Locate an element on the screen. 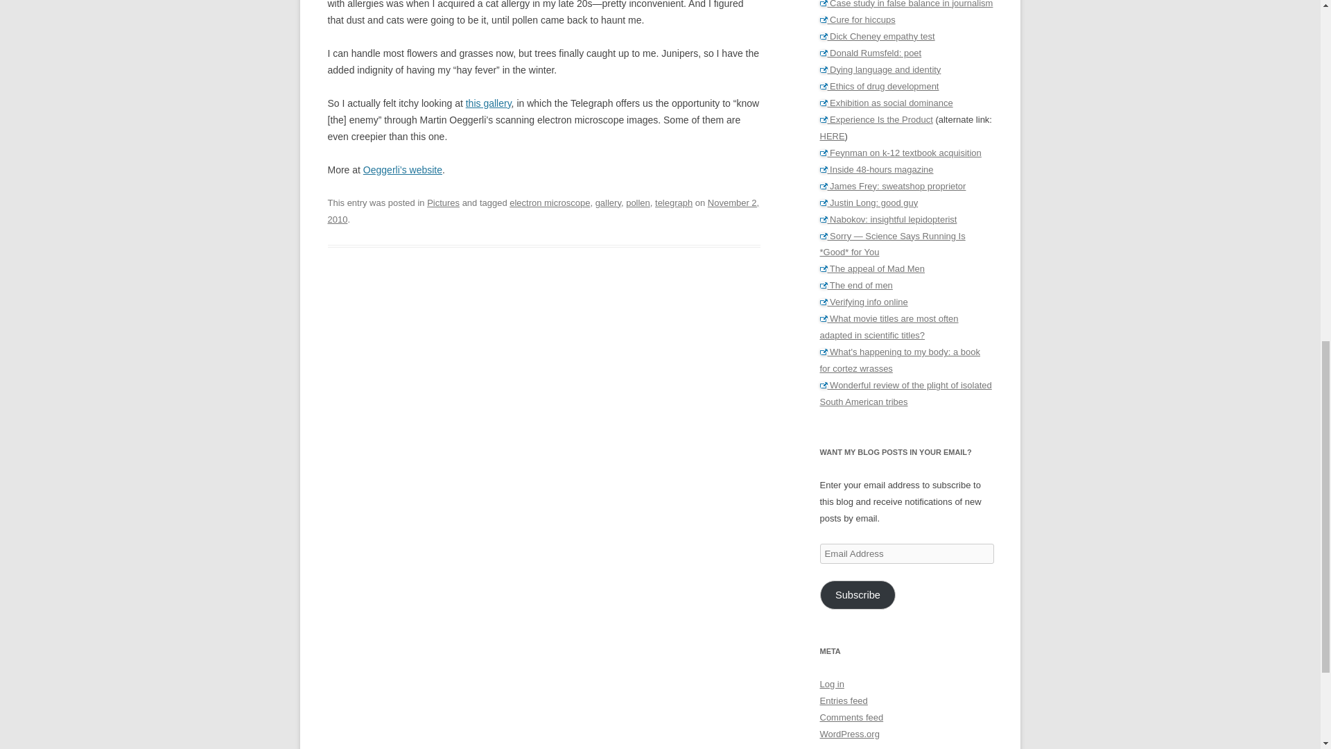  Cure for hiccups is located at coordinates (857, 19).